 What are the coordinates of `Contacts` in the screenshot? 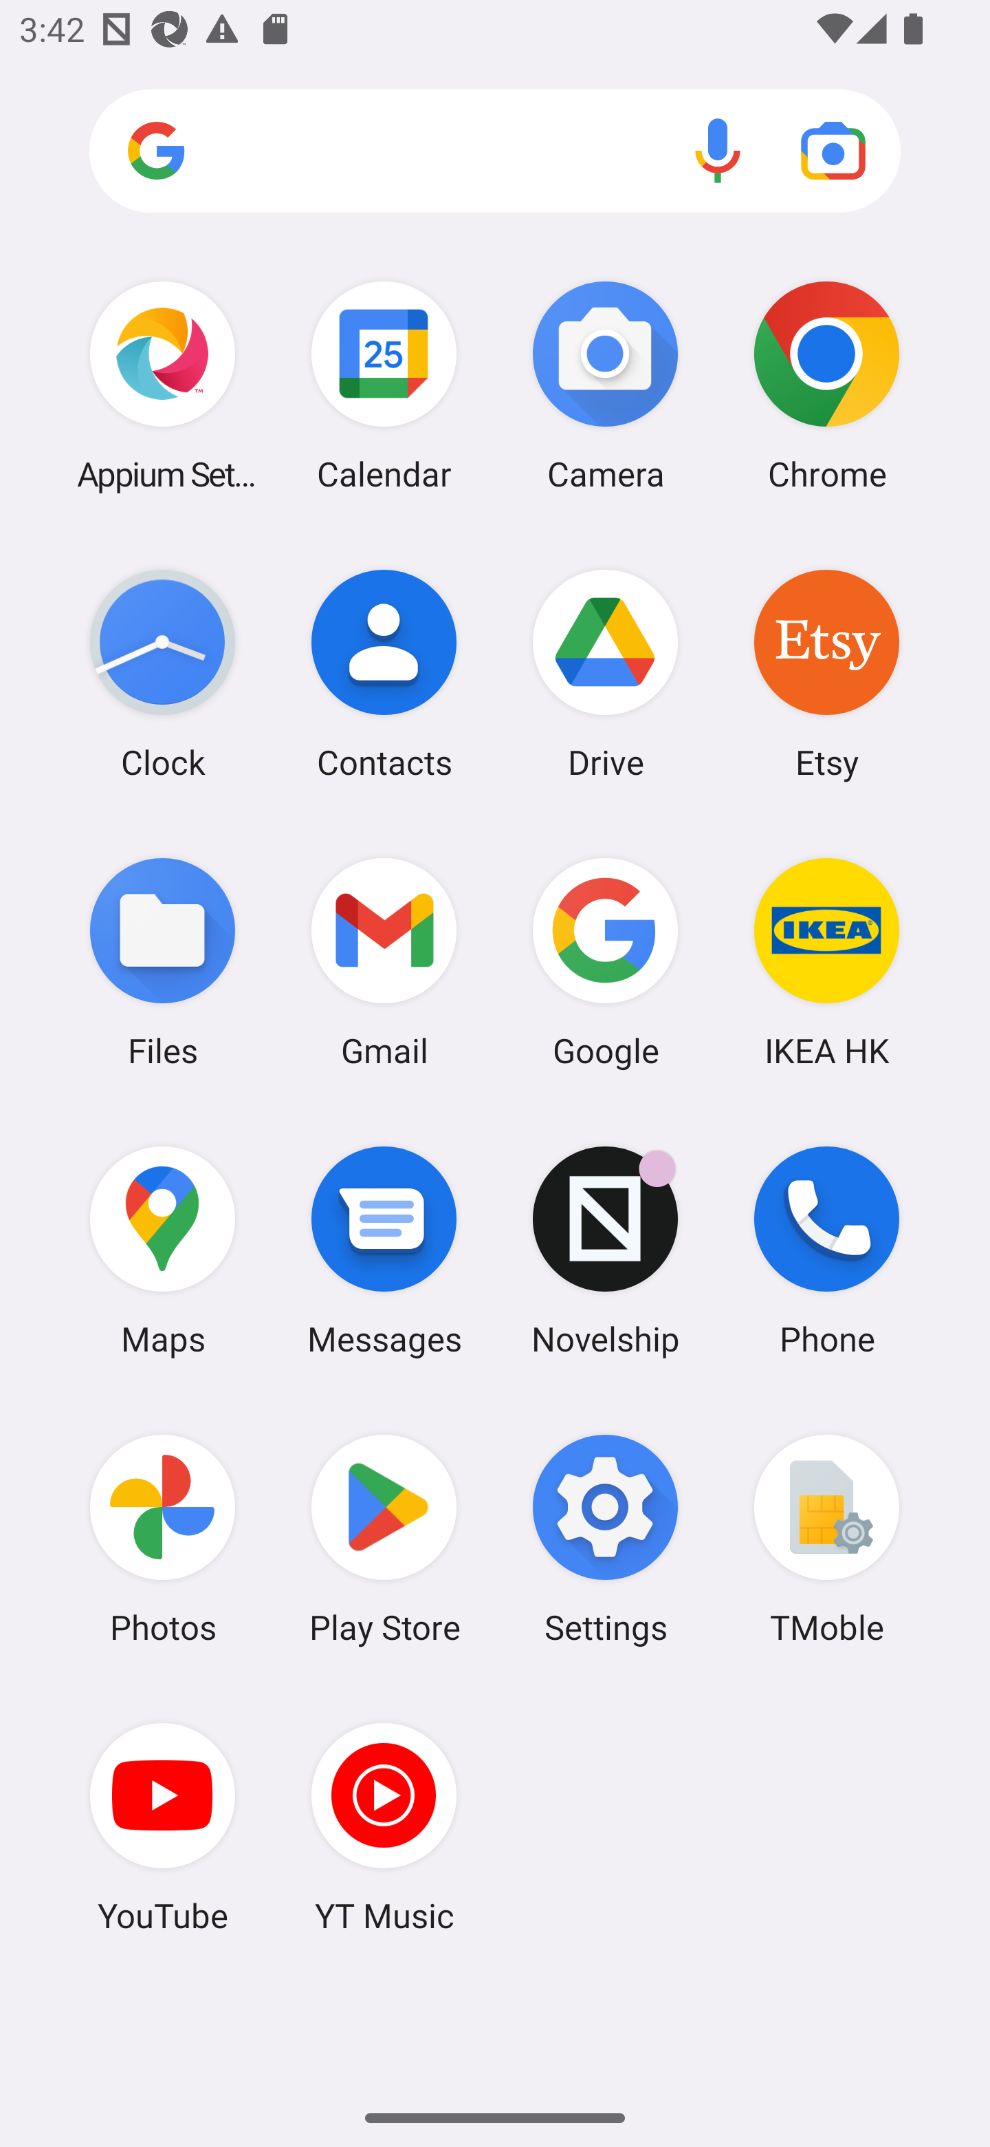 It's located at (384, 674).